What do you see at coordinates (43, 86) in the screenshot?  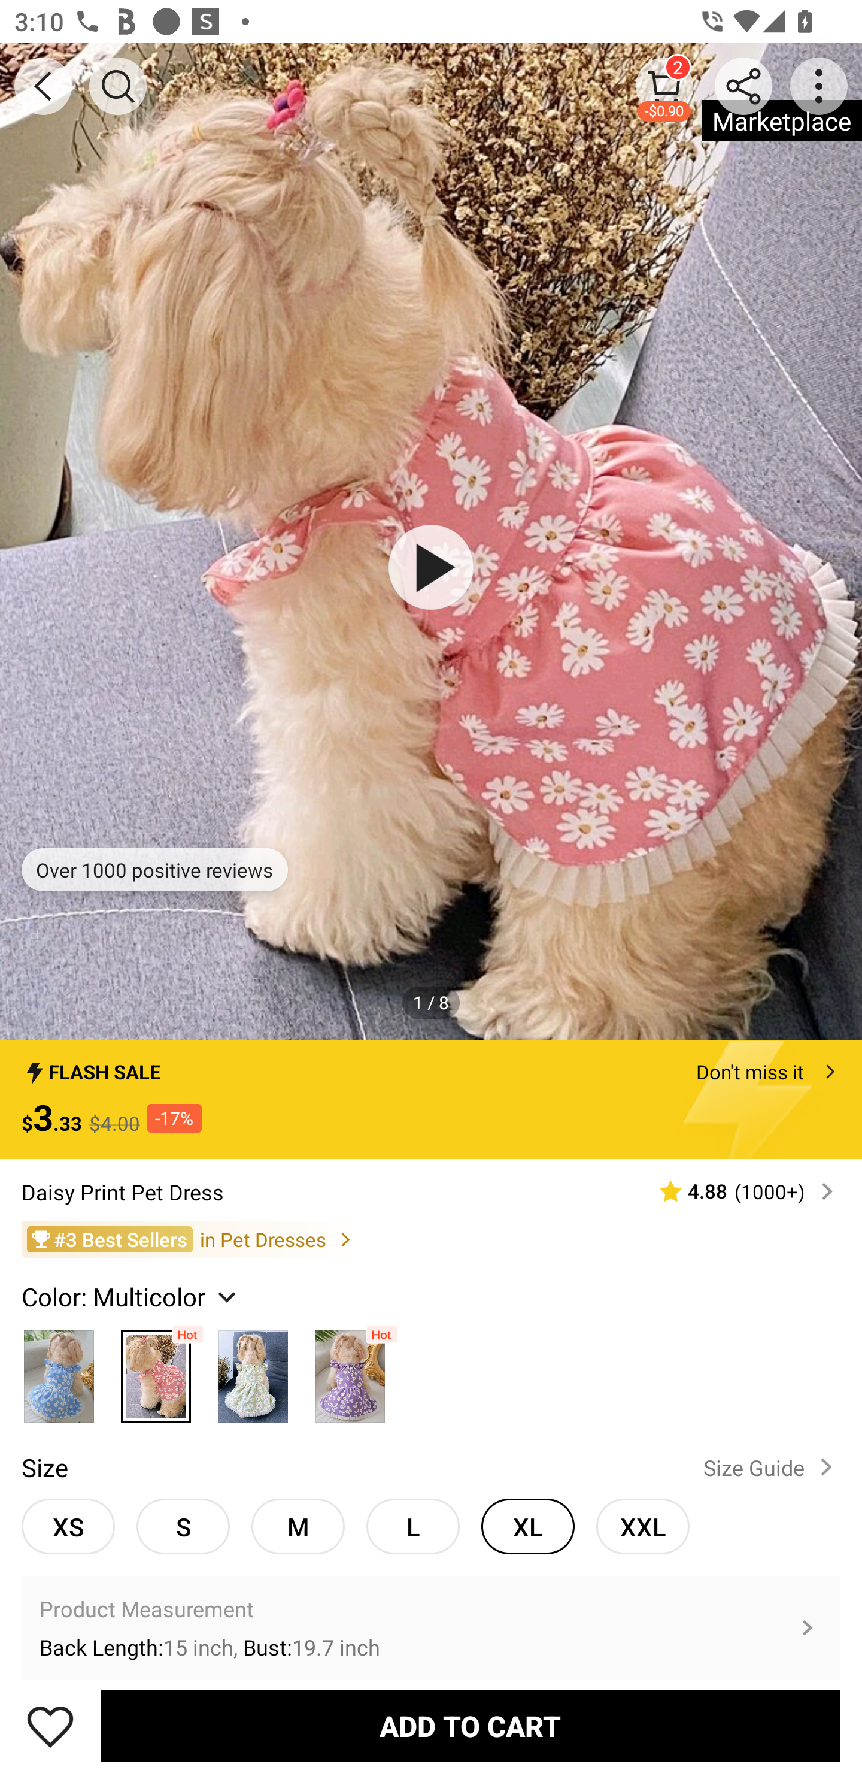 I see `BACK` at bounding box center [43, 86].